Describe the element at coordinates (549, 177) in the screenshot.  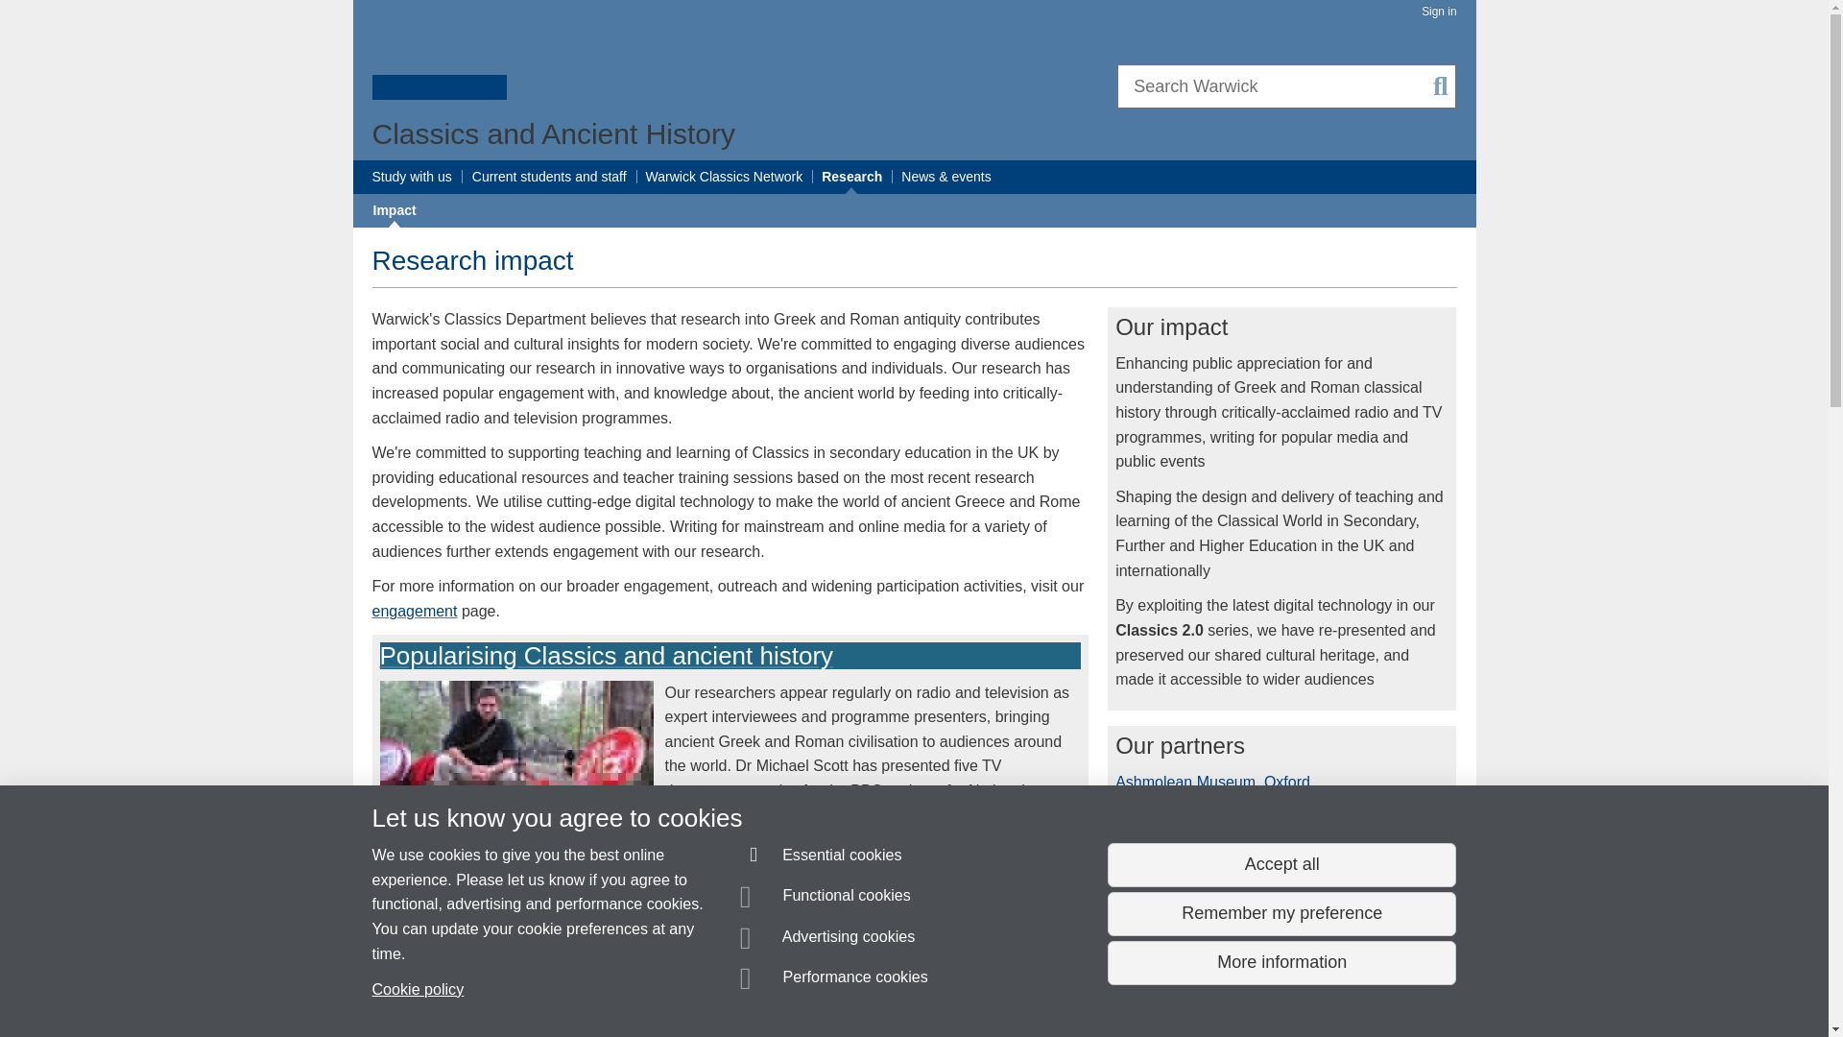
I see `Current students and staff` at that location.